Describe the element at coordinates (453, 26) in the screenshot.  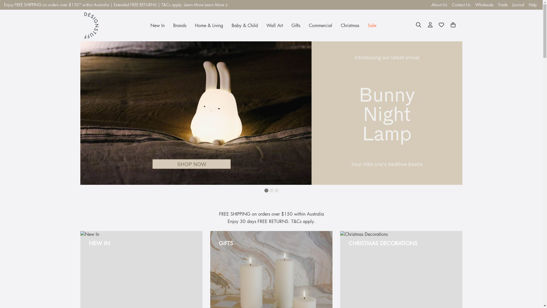
I see `View my bag menu` at that location.